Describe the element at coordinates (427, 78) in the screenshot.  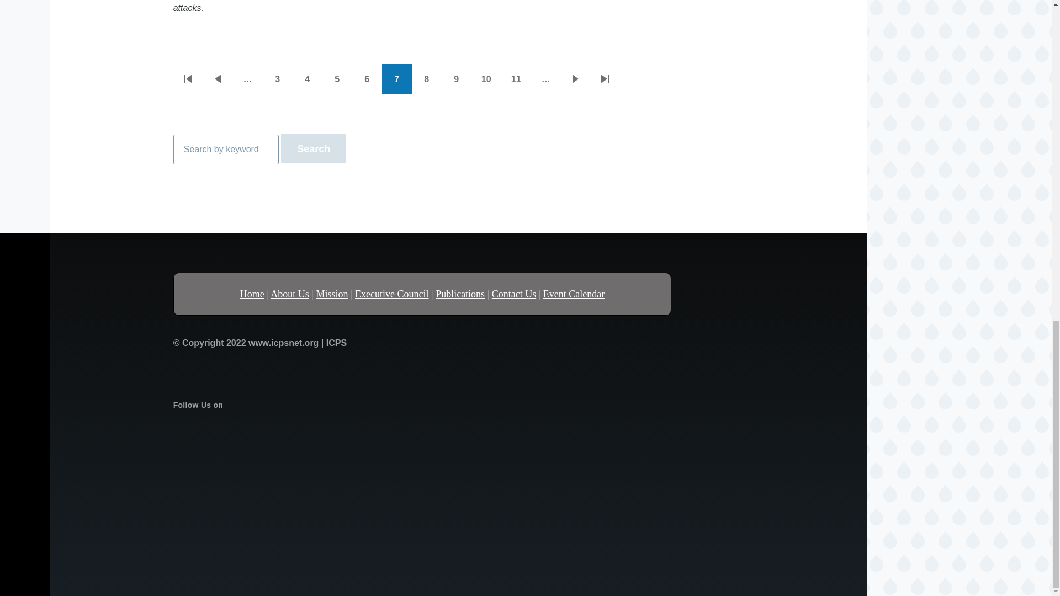
I see `Previous page` at that location.